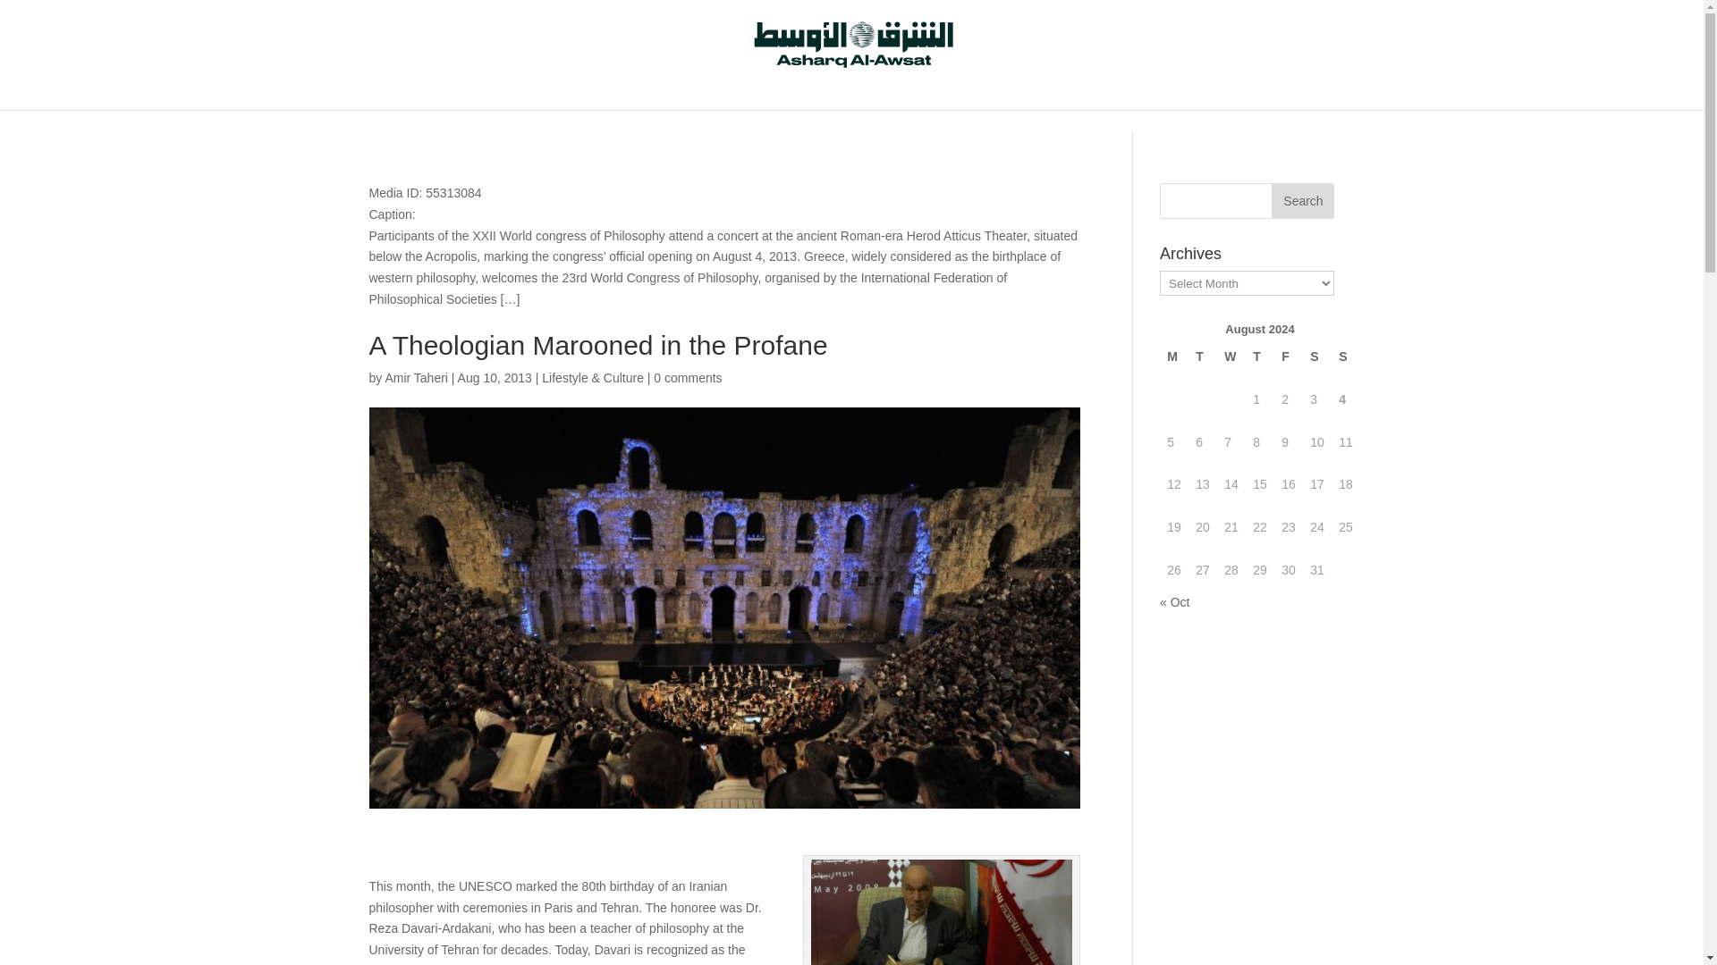 Image resolution: width=1717 pixels, height=965 pixels. What do you see at coordinates (1302, 201) in the screenshot?
I see `Search` at bounding box center [1302, 201].